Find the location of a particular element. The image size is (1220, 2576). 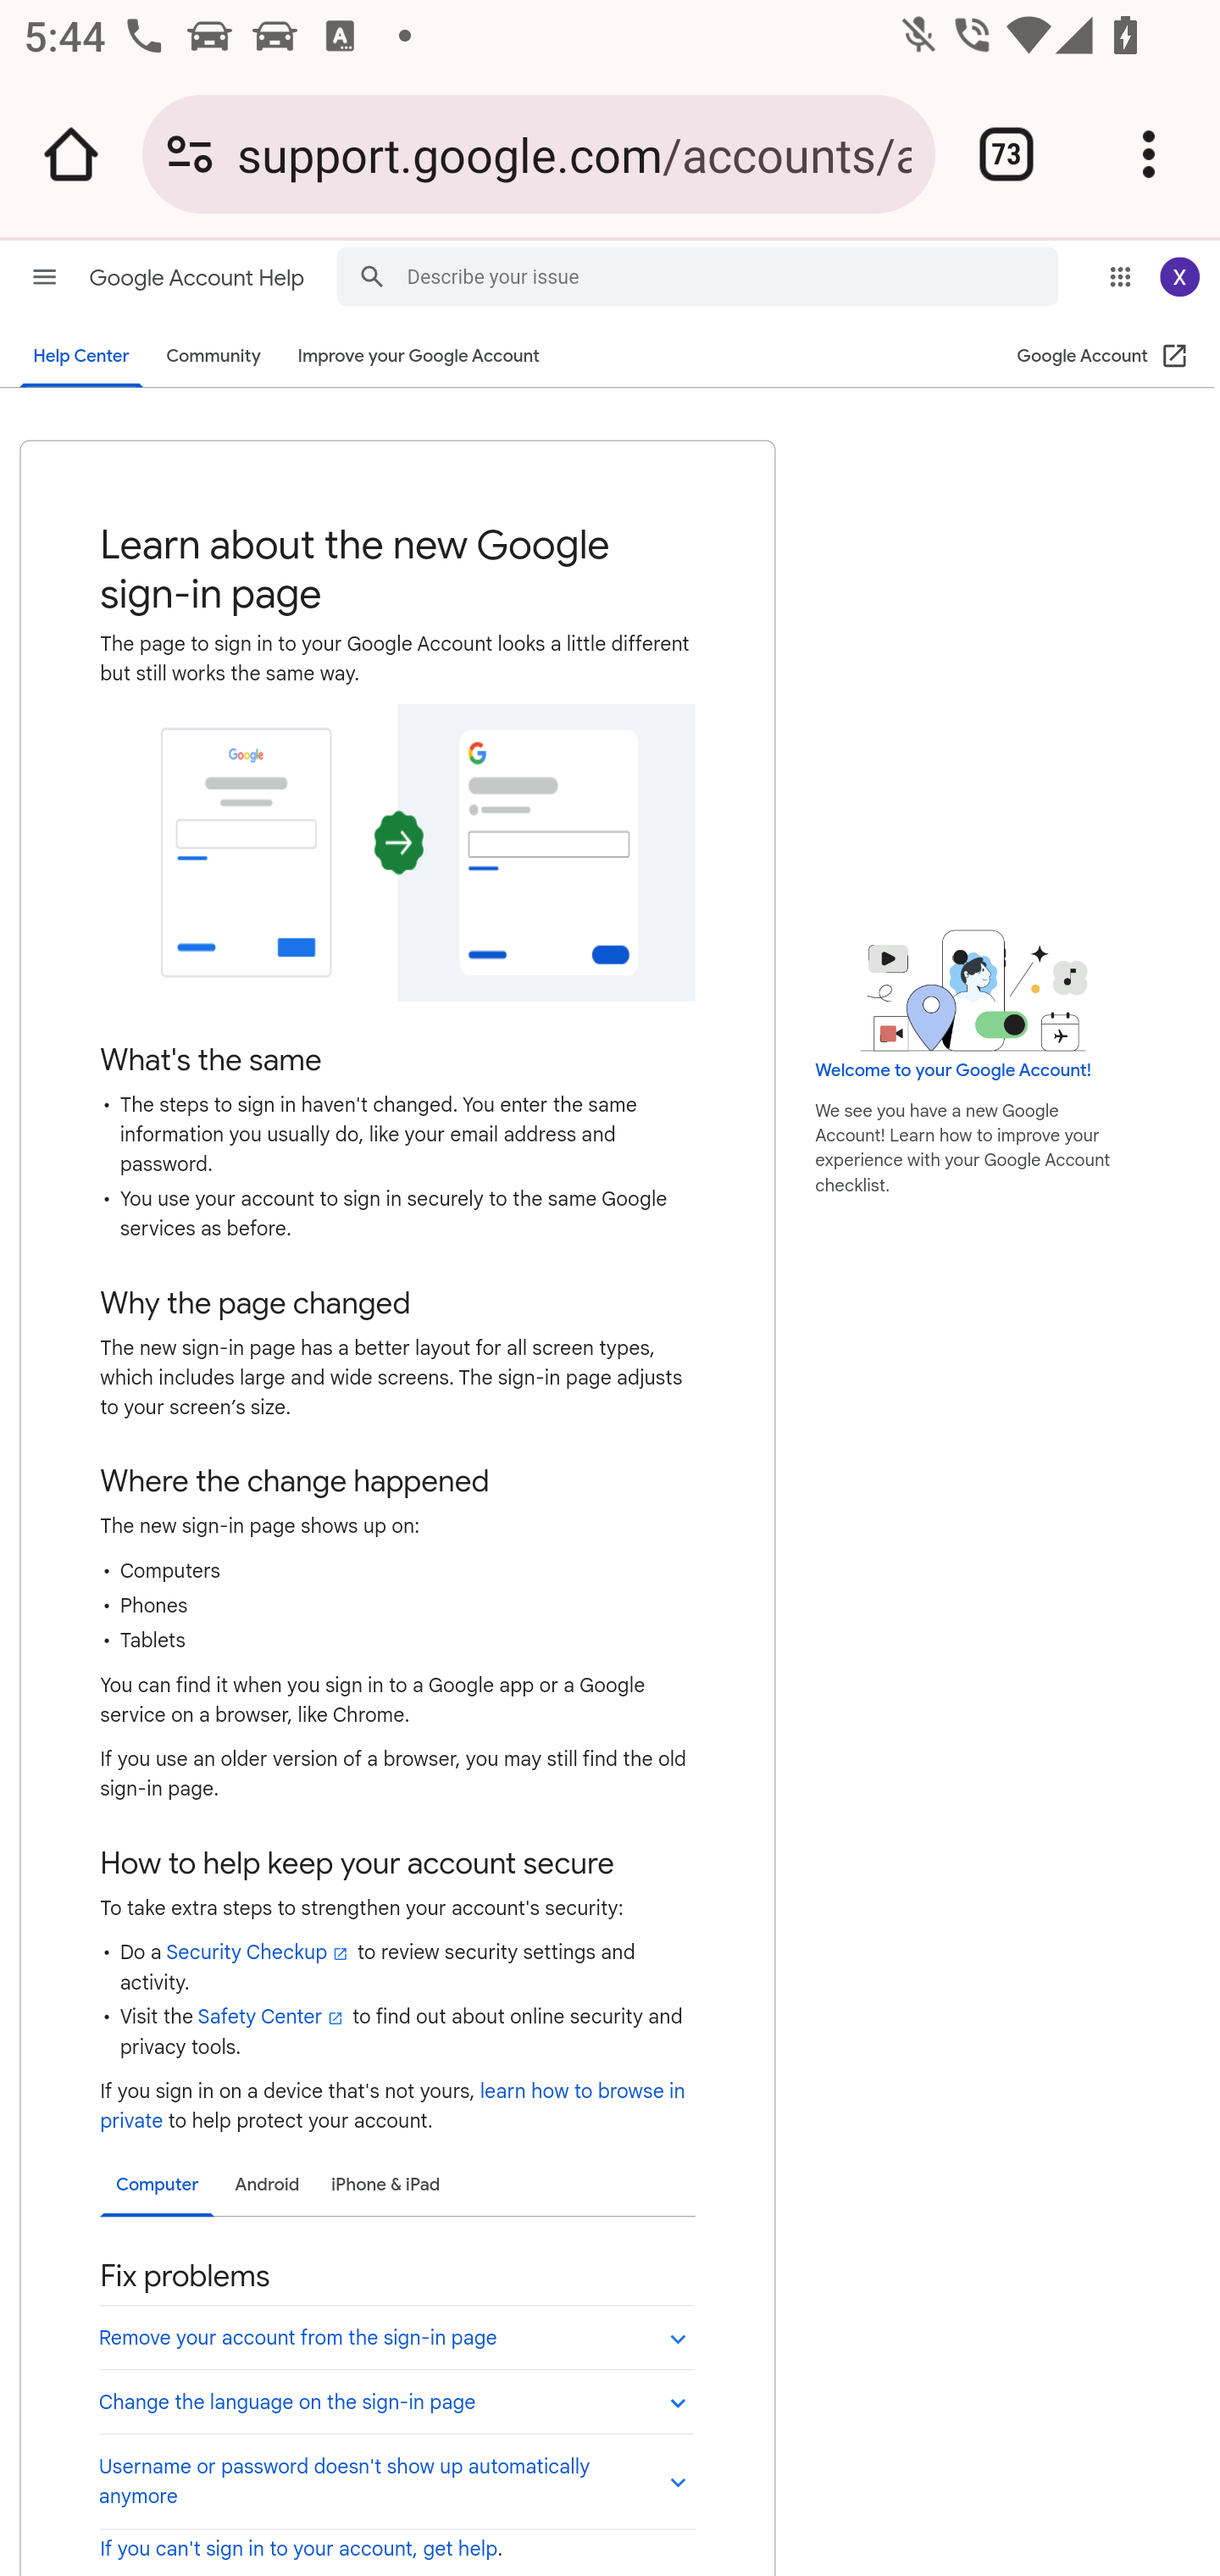

Search Help Center is located at coordinates (371, 275).